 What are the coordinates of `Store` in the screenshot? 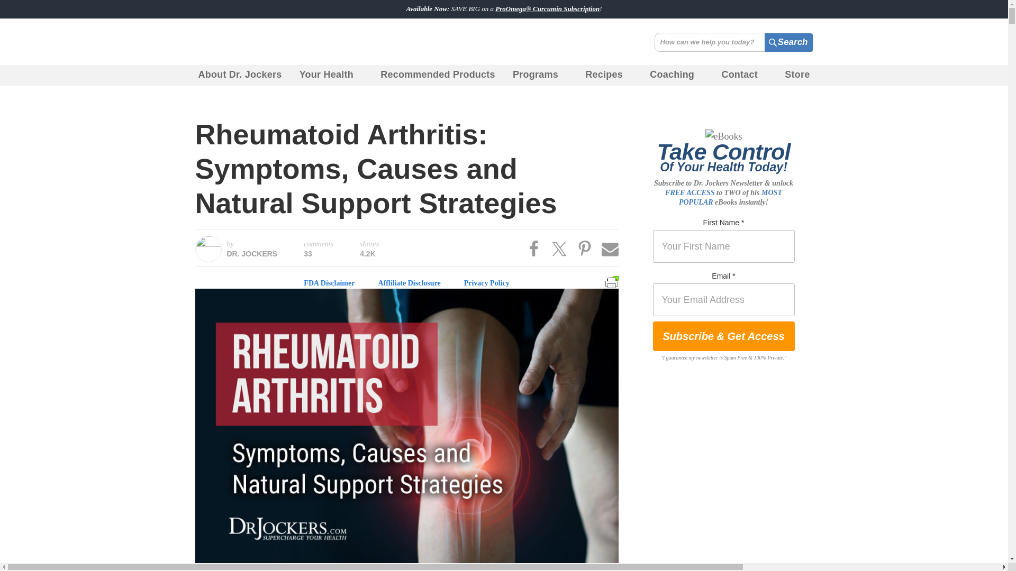 It's located at (797, 75).